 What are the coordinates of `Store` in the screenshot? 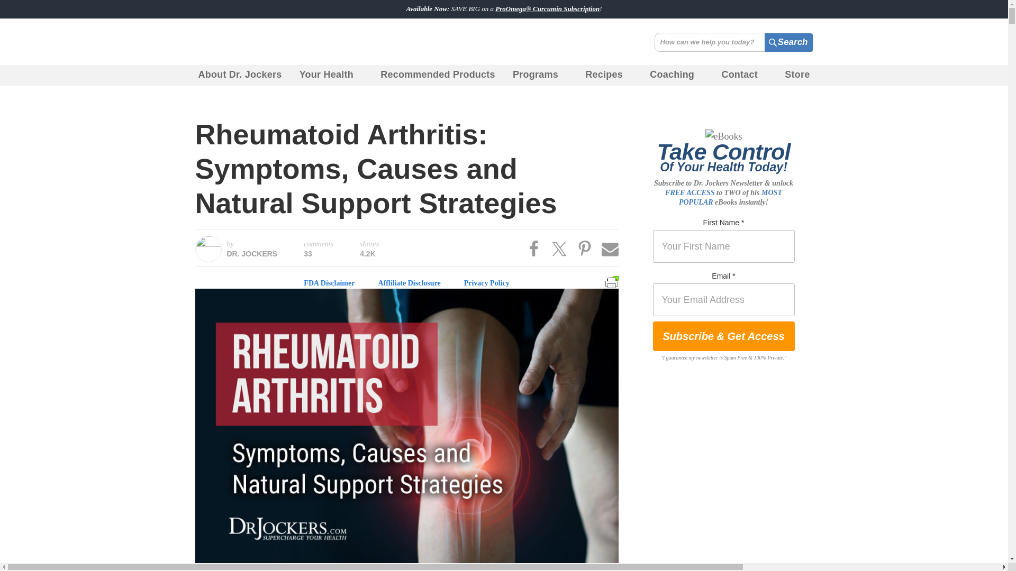 It's located at (797, 75).